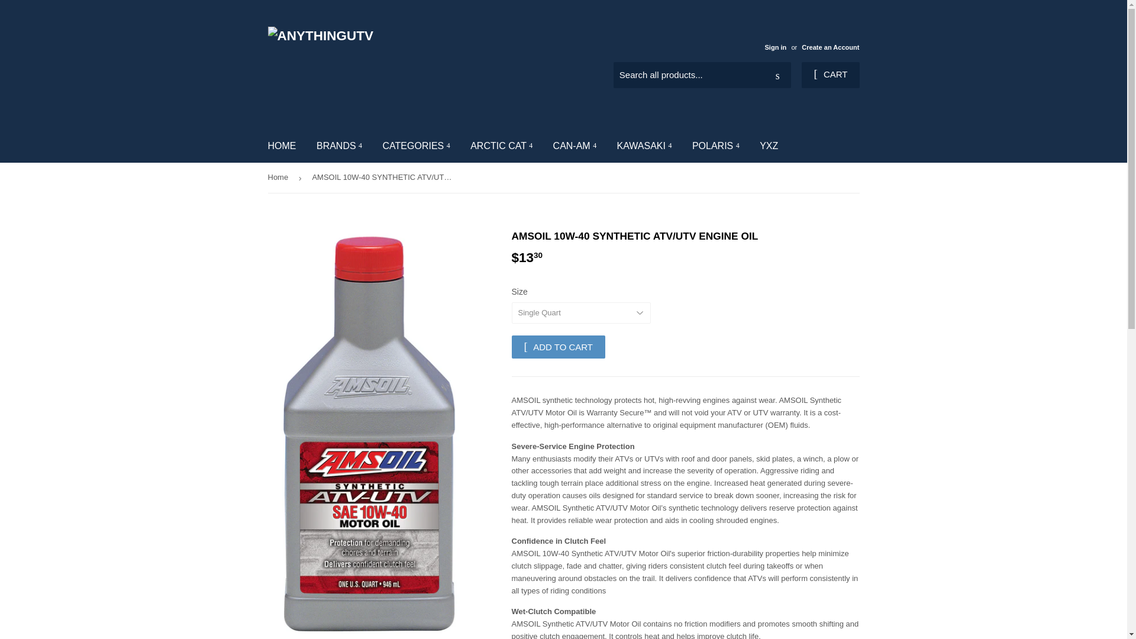 Image resolution: width=1136 pixels, height=639 pixels. Describe the element at coordinates (775, 47) in the screenshot. I see `Sign in` at that location.